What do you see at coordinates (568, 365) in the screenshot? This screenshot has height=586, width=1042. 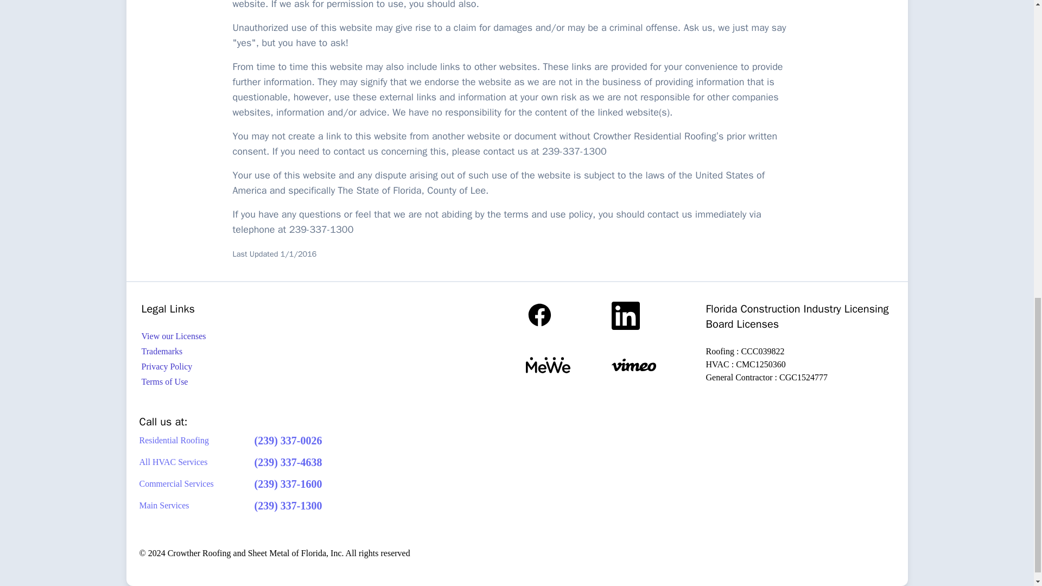 I see `Visit us on MeWe` at bounding box center [568, 365].